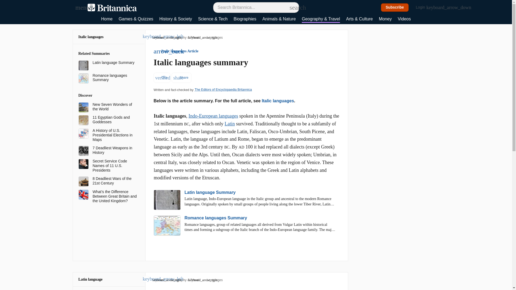  Describe the element at coordinates (107, 19) in the screenshot. I see `Home` at that location.